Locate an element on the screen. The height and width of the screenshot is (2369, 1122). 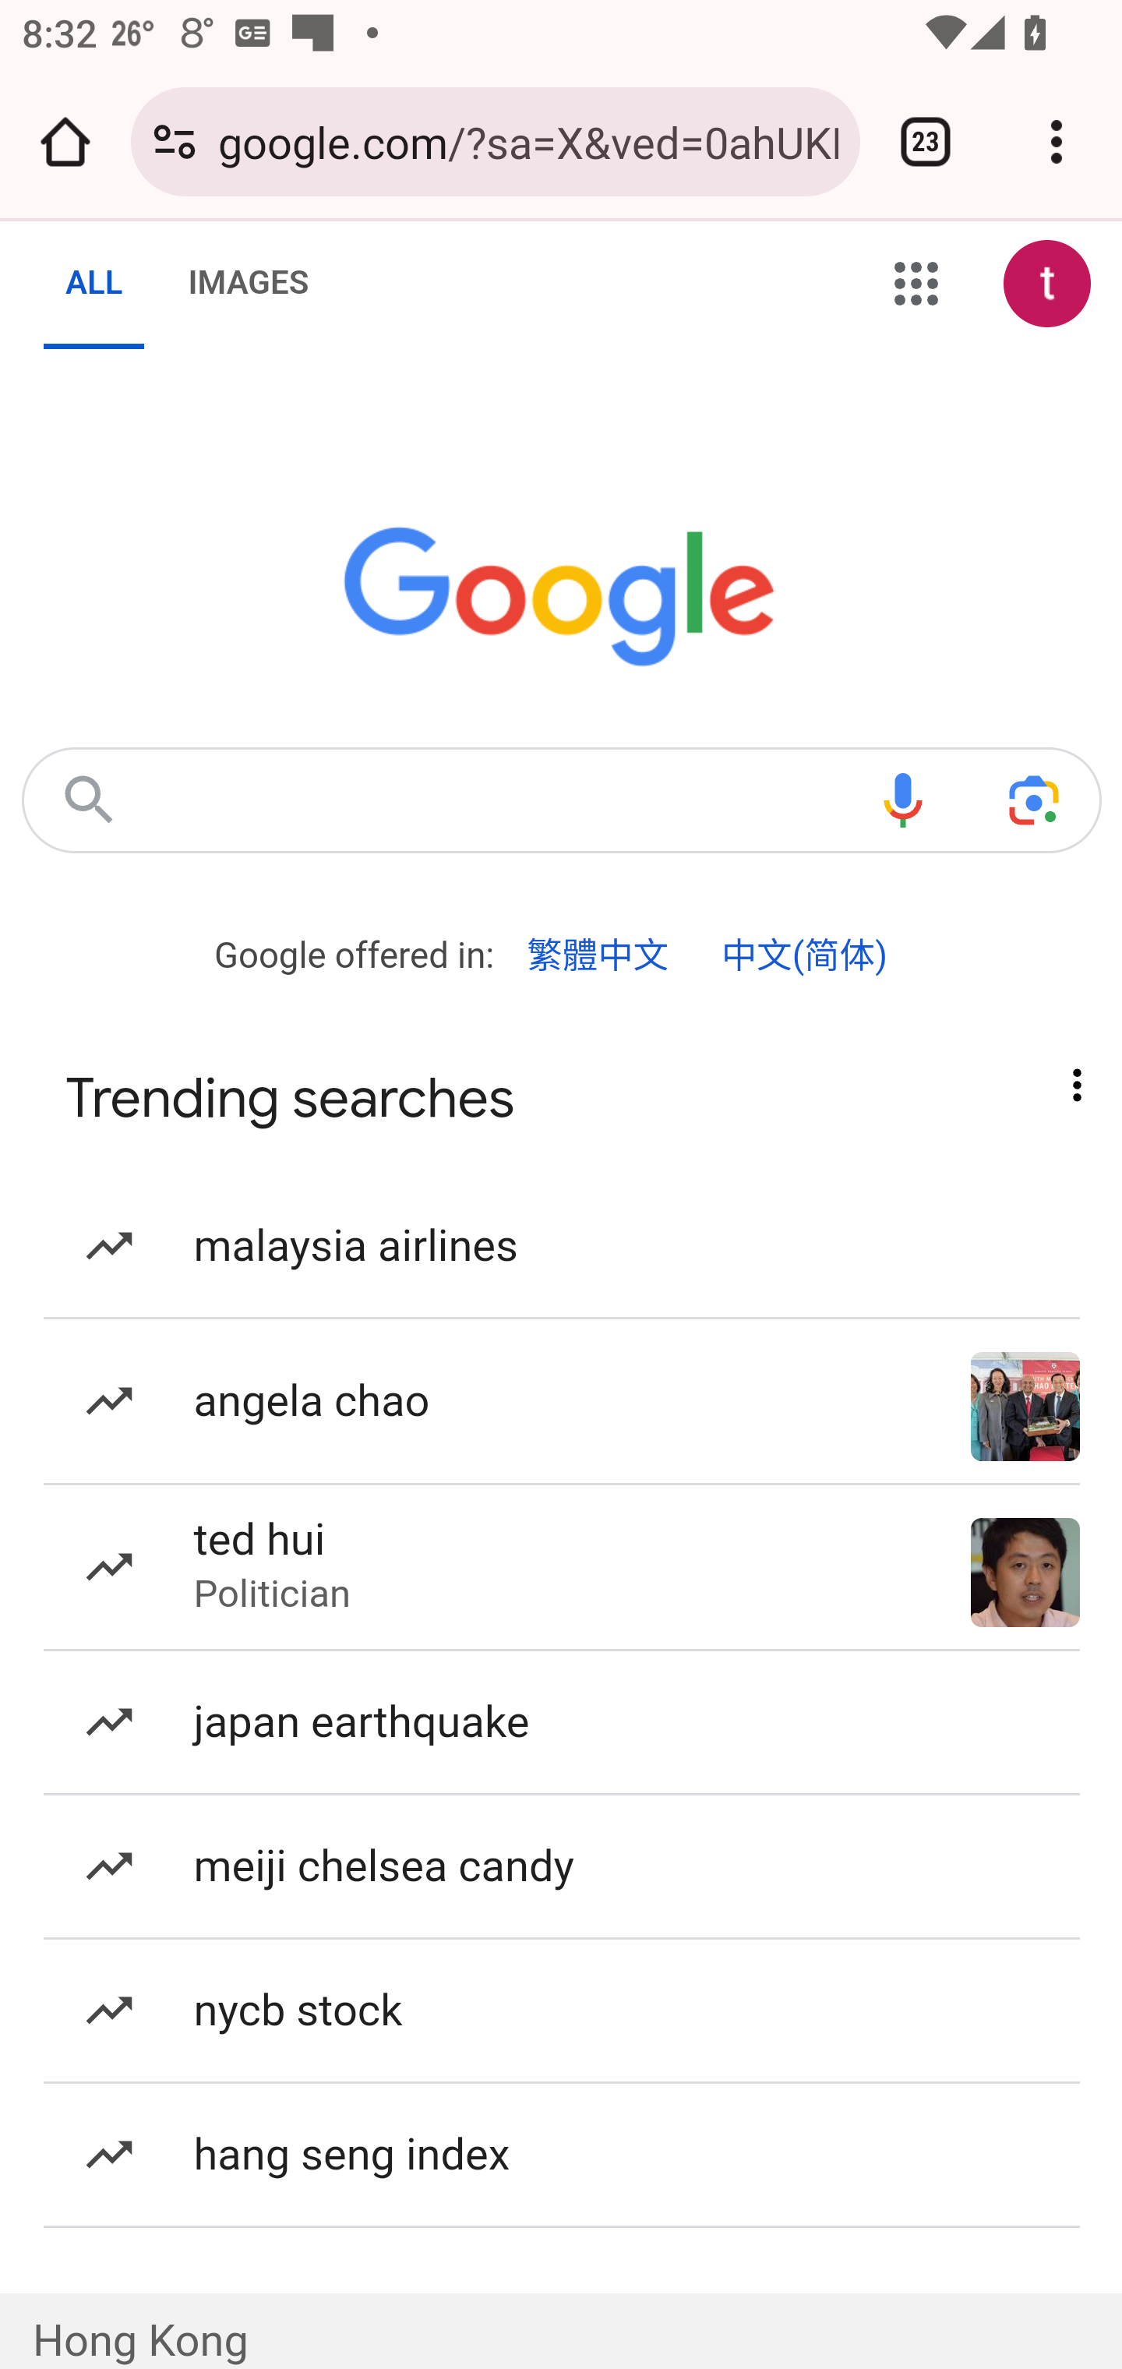
IMAGES is located at coordinates (248, 284).